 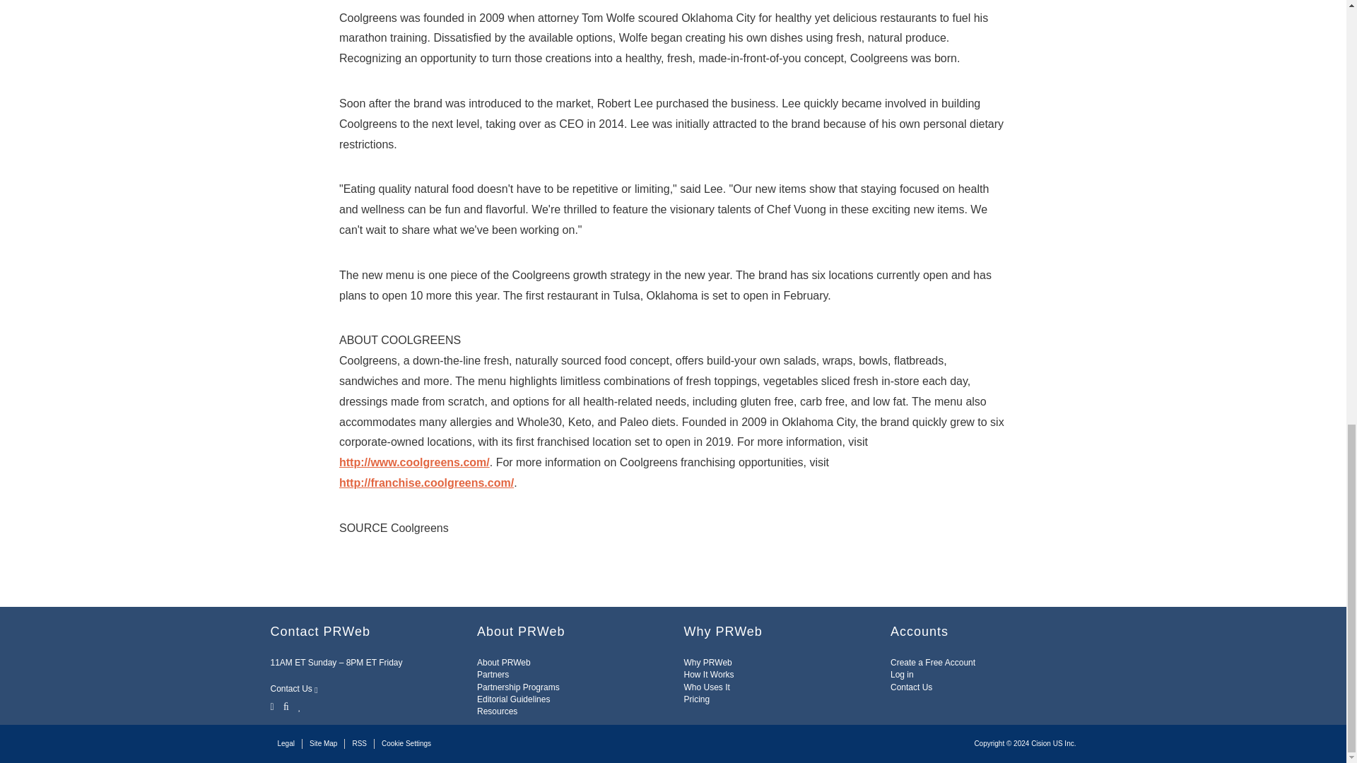 I want to click on Resources, so click(x=497, y=711).